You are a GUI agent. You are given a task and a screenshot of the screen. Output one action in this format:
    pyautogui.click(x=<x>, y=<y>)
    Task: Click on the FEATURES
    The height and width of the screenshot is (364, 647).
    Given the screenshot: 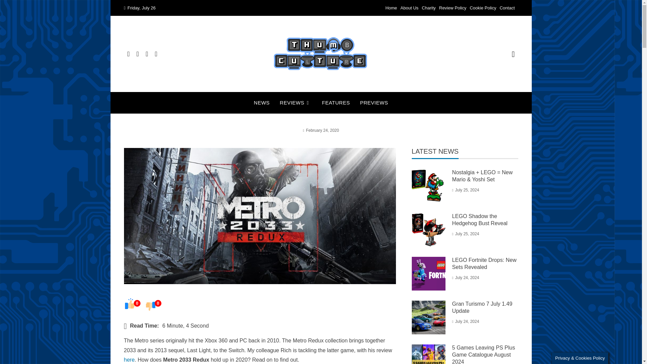 What is the action you would take?
    pyautogui.click(x=336, y=102)
    